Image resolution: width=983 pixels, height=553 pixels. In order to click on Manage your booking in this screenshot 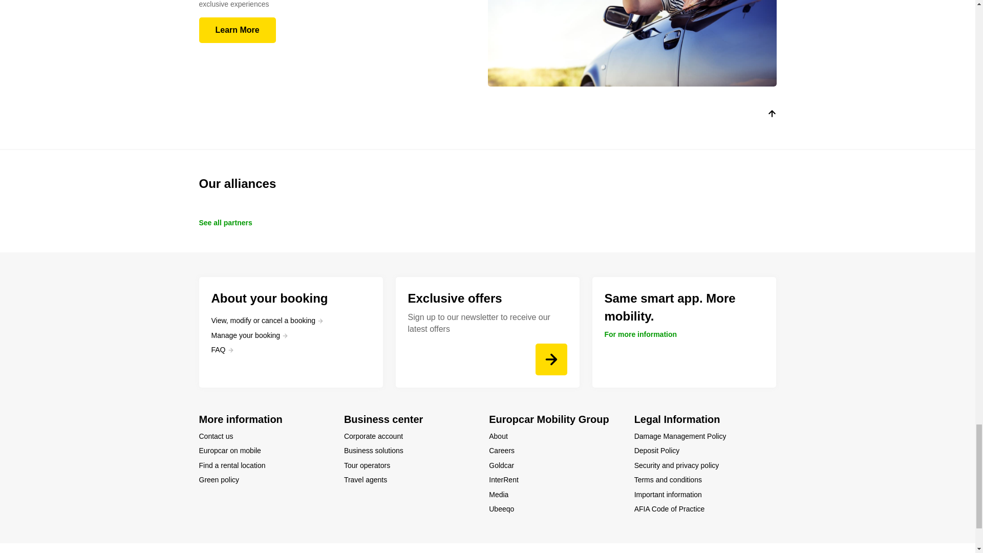, I will do `click(249, 335)`.